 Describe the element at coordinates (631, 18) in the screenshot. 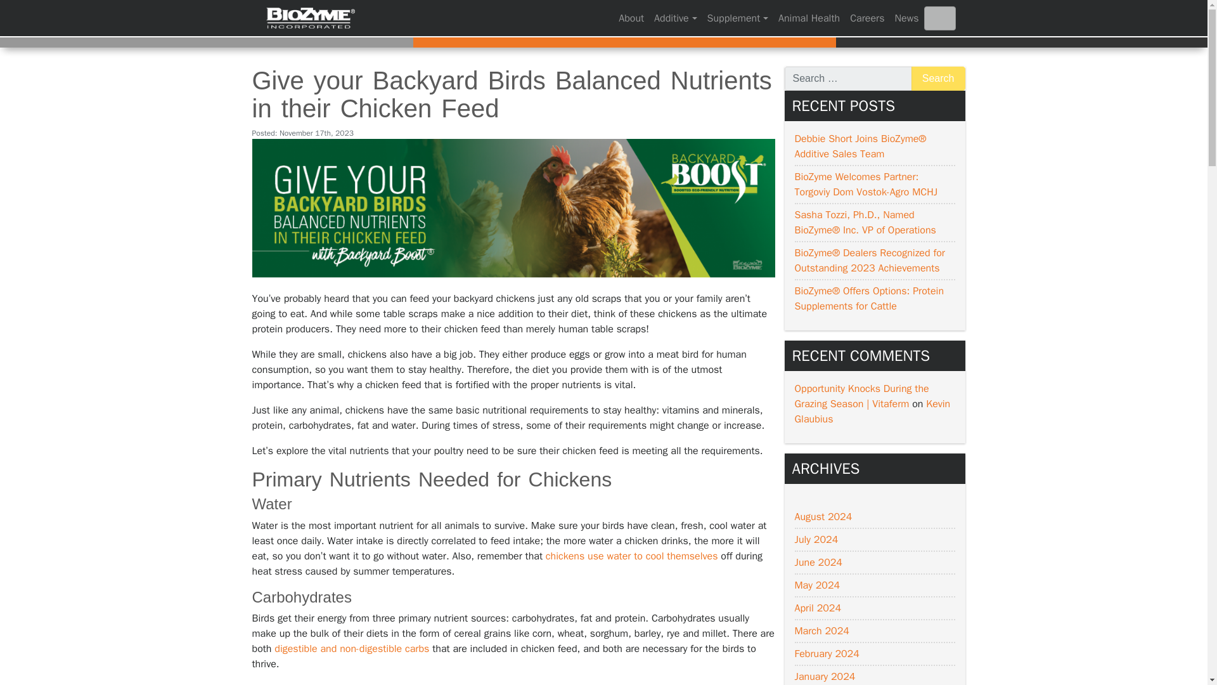

I see `About` at that location.